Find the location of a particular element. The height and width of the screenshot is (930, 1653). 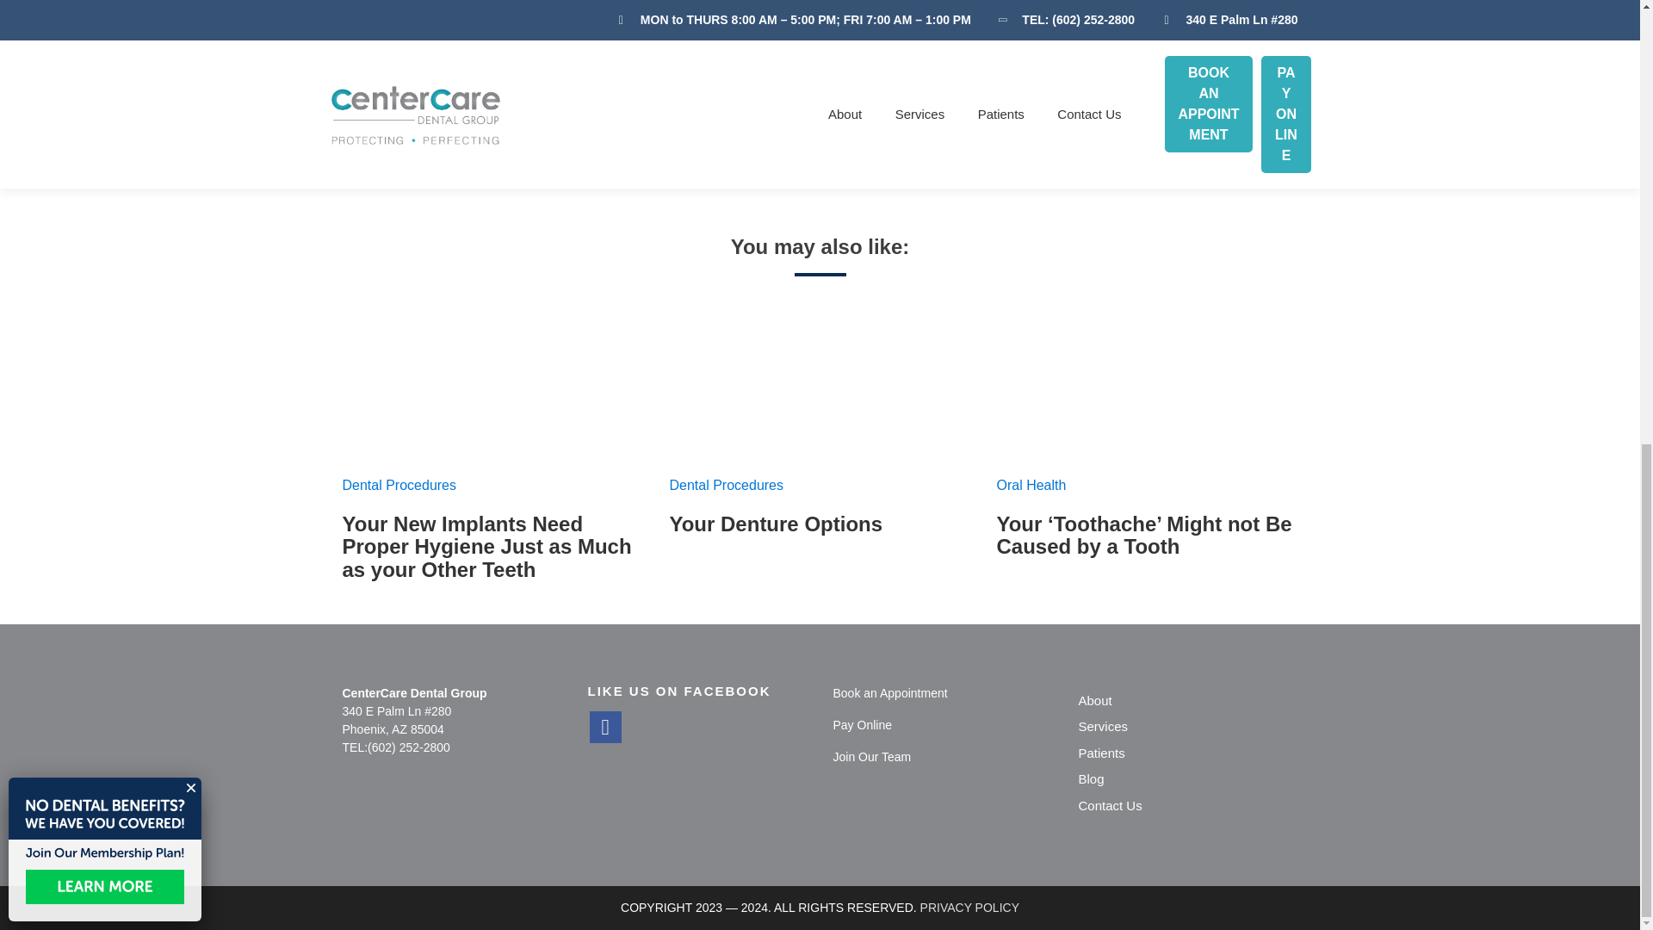

Dental Procedures is located at coordinates (399, 486).